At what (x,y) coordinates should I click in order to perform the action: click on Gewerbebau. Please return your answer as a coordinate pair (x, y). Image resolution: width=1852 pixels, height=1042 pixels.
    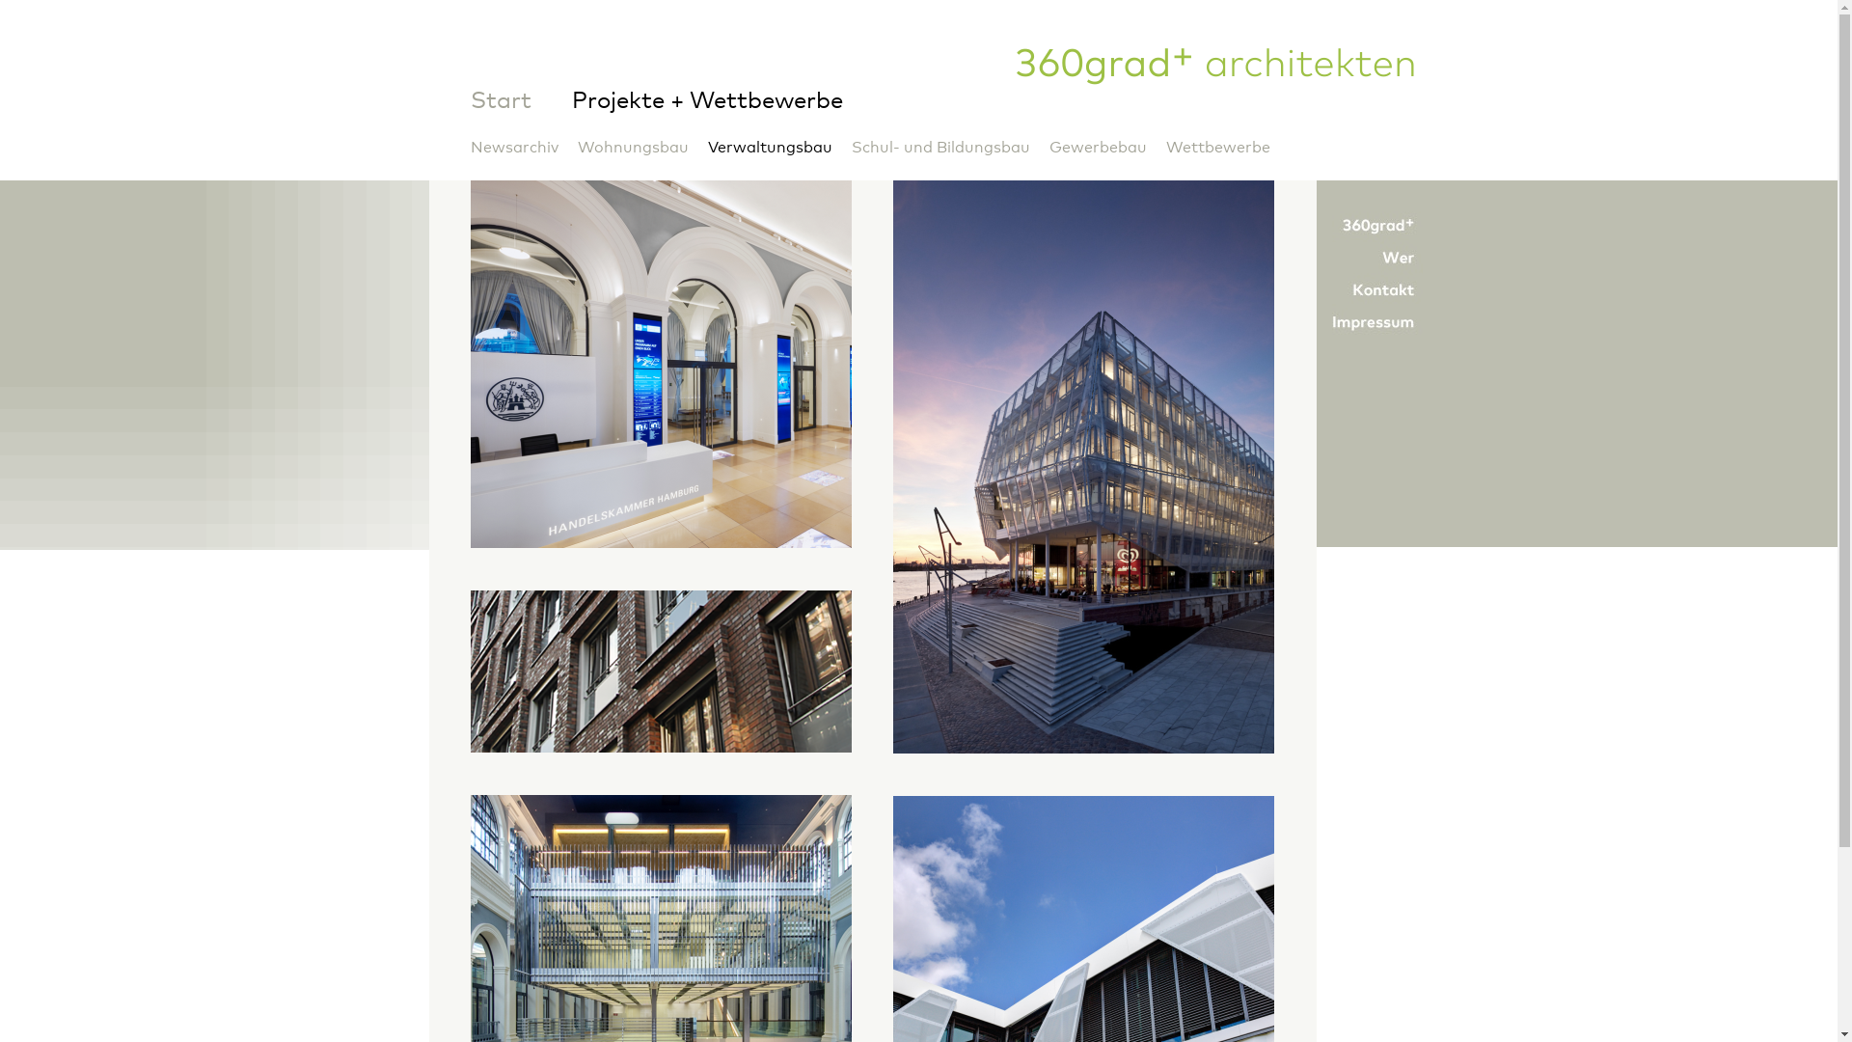
    Looking at the image, I should click on (1098, 148).